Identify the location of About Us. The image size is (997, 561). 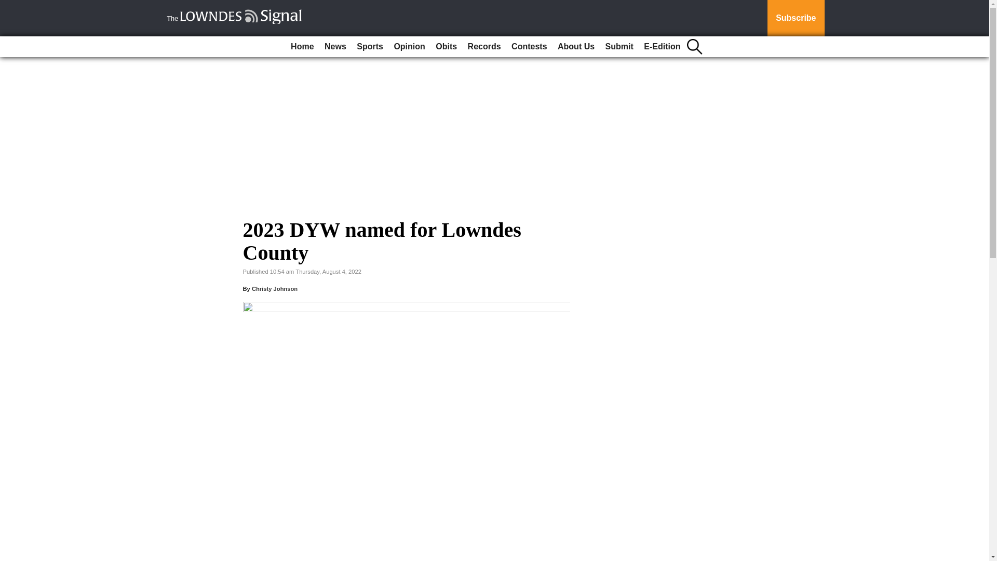
(576, 47).